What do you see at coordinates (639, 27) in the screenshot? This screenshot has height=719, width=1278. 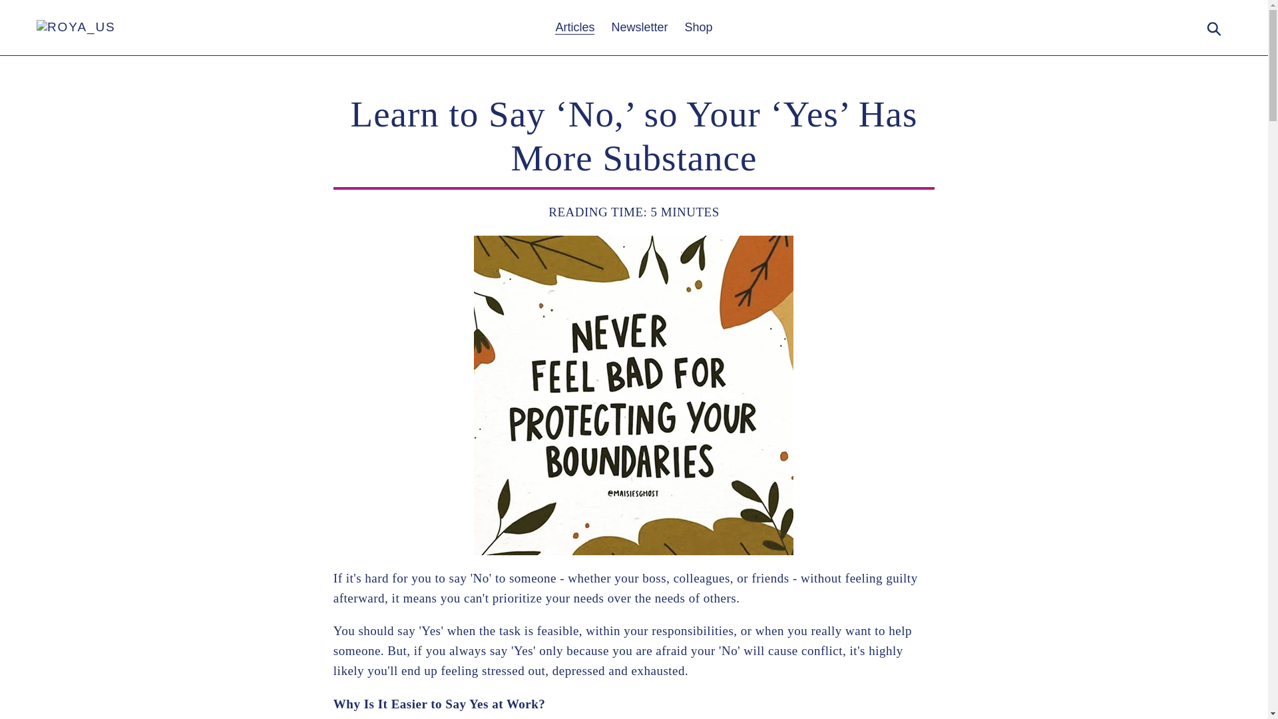 I see `Newsletter` at bounding box center [639, 27].